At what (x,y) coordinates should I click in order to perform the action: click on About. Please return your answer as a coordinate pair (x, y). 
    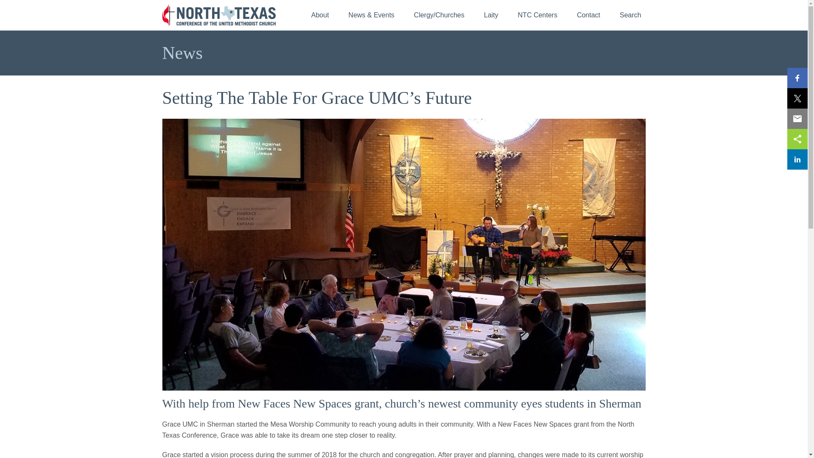
    Looking at the image, I should click on (320, 15).